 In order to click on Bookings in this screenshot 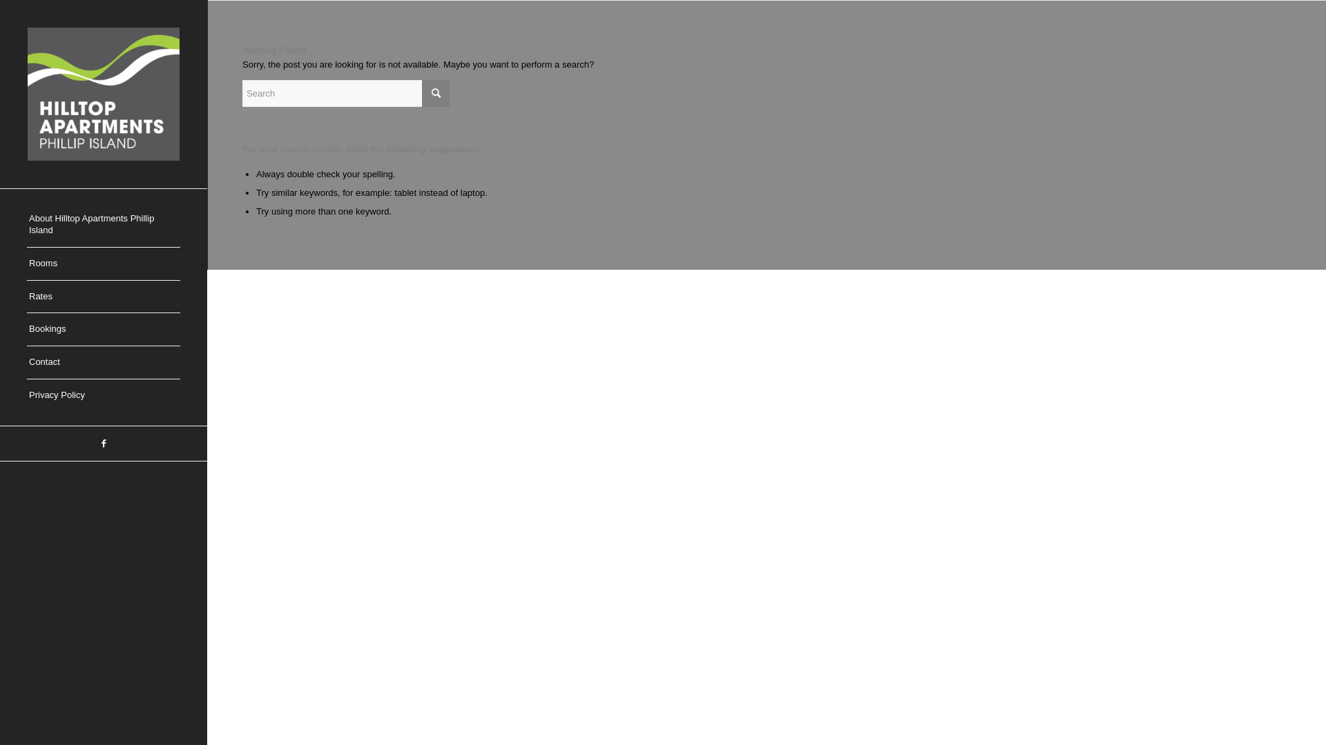, I will do `click(104, 330)`.